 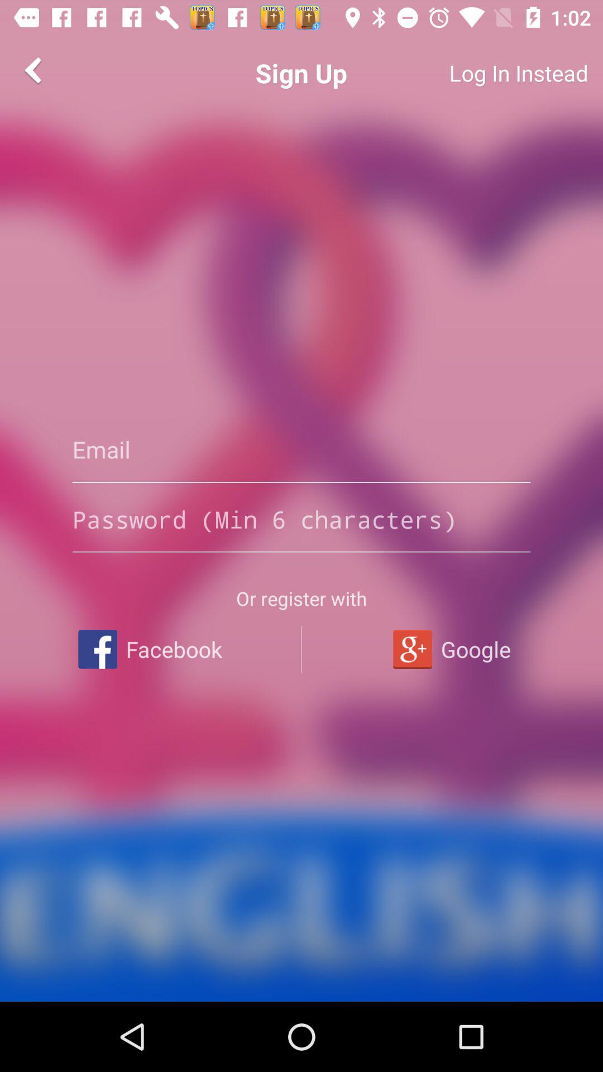 I want to click on turn on the app below the sign up app, so click(x=301, y=449).